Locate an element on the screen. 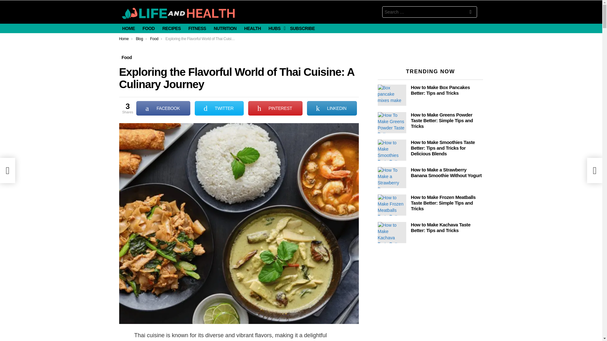 The width and height of the screenshot is (607, 341). FITNESS is located at coordinates (197, 28).